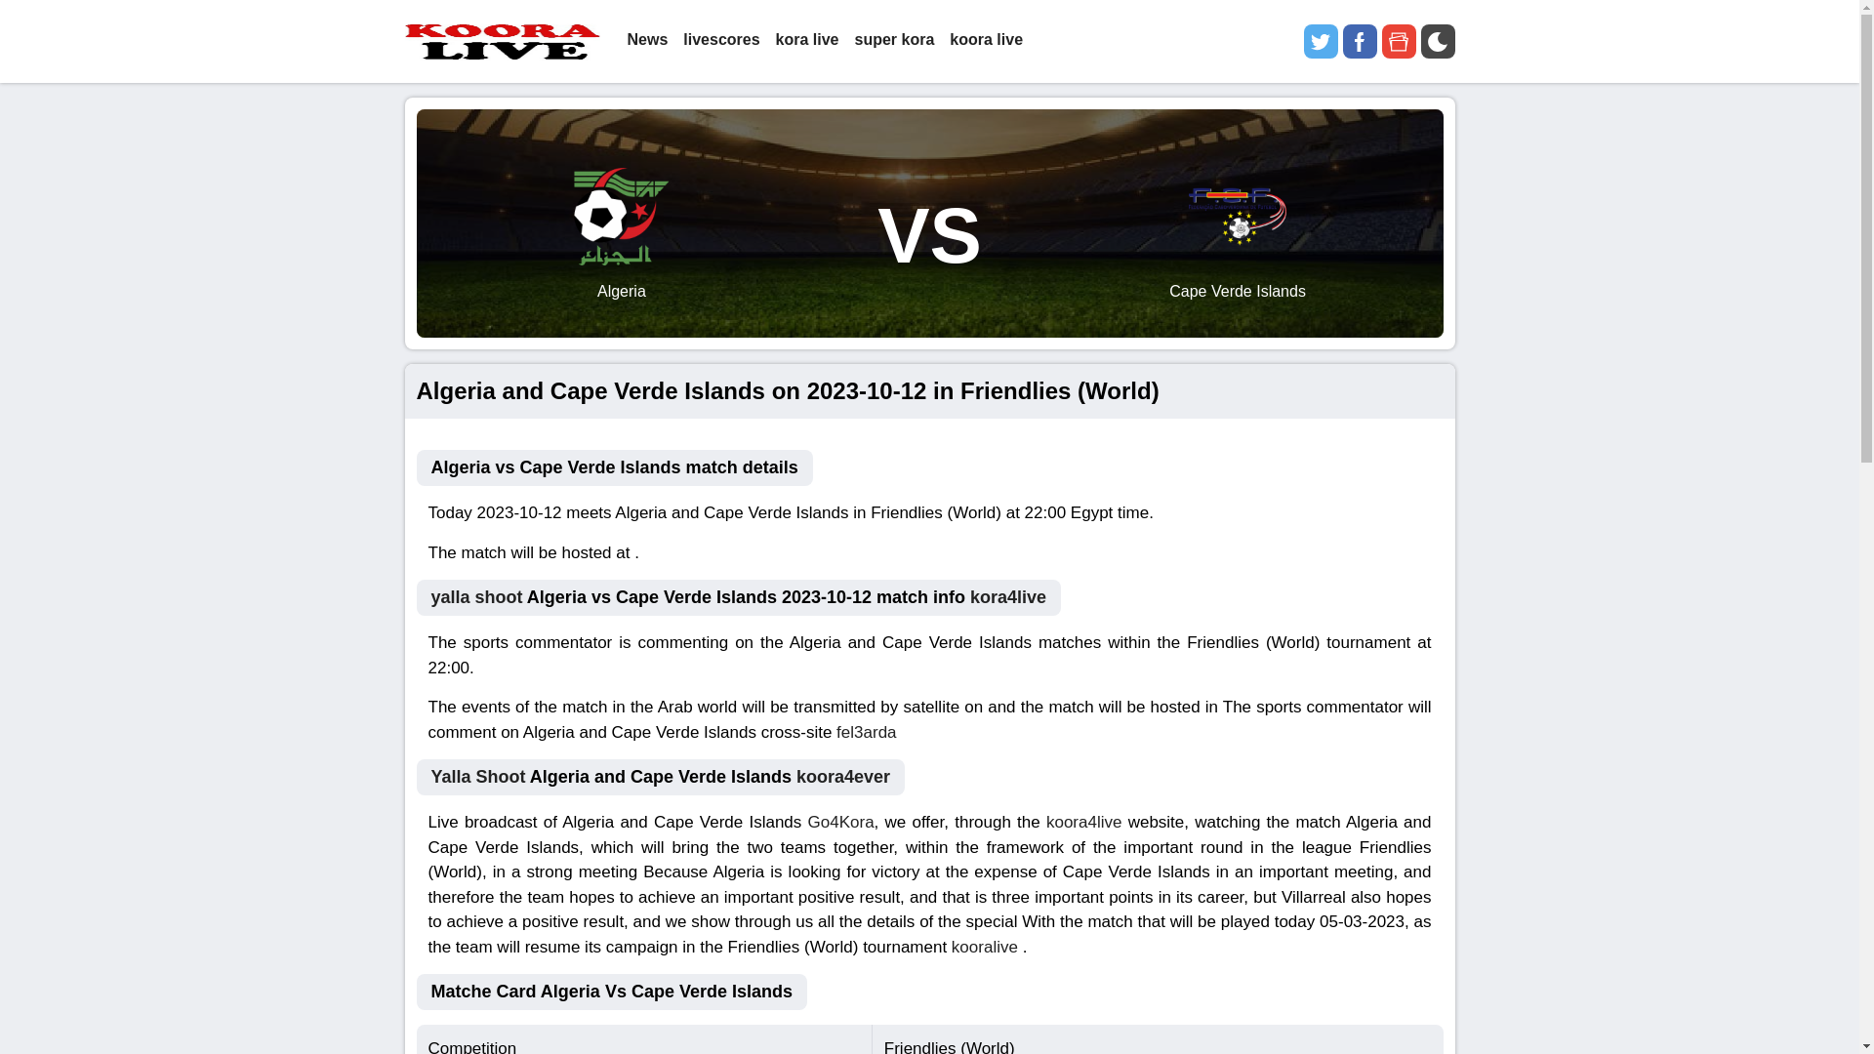 The image size is (1874, 1054). I want to click on koora4ever, so click(843, 777).